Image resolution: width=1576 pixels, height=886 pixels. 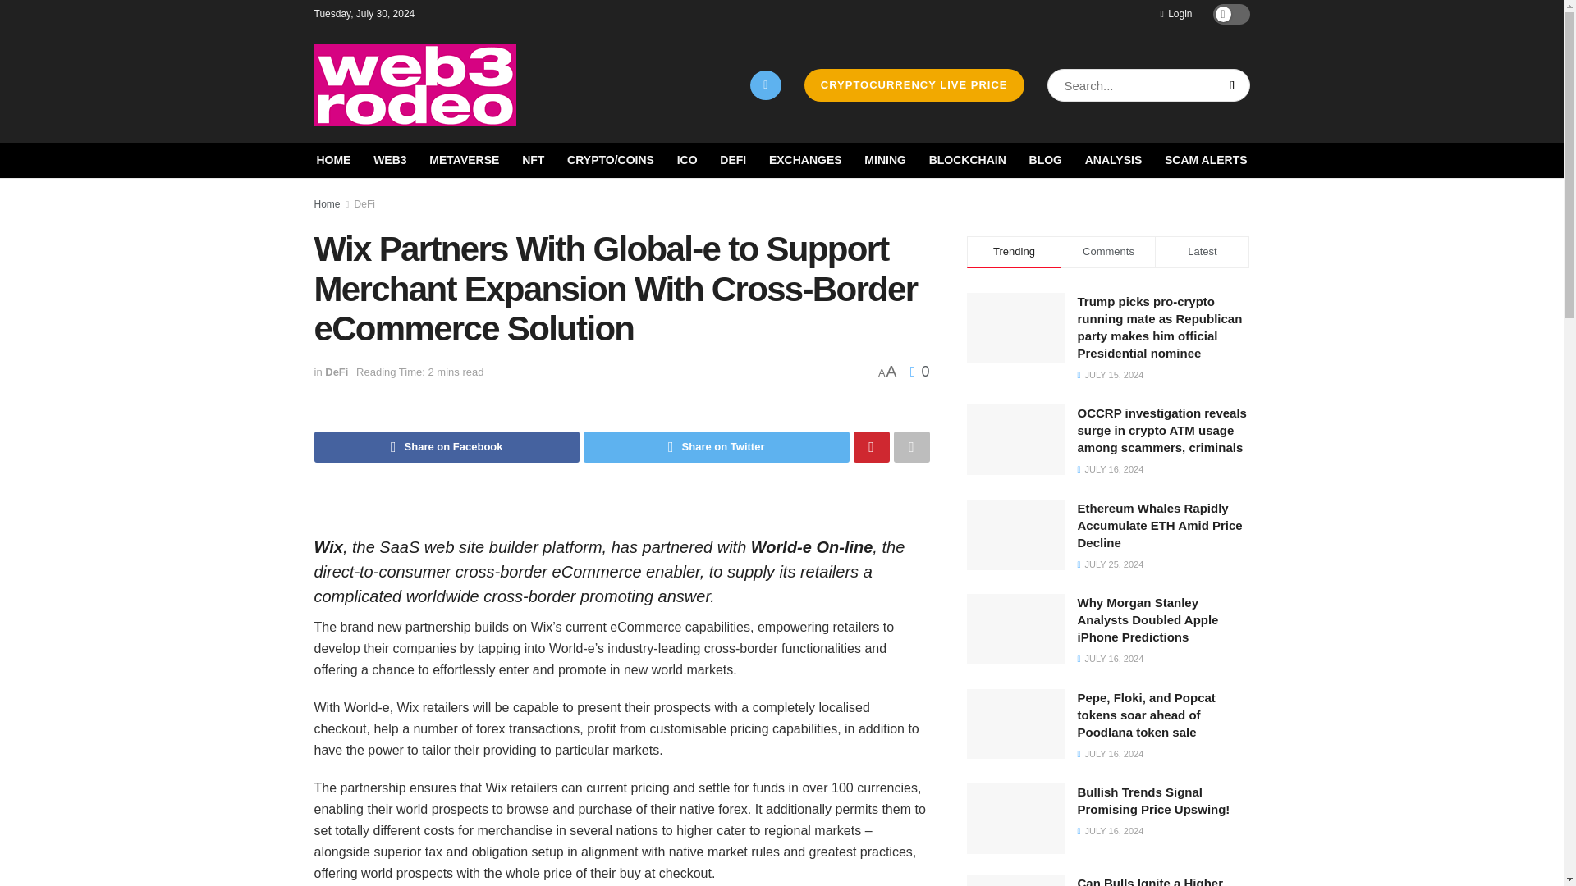 I want to click on Login, so click(x=1175, y=13).